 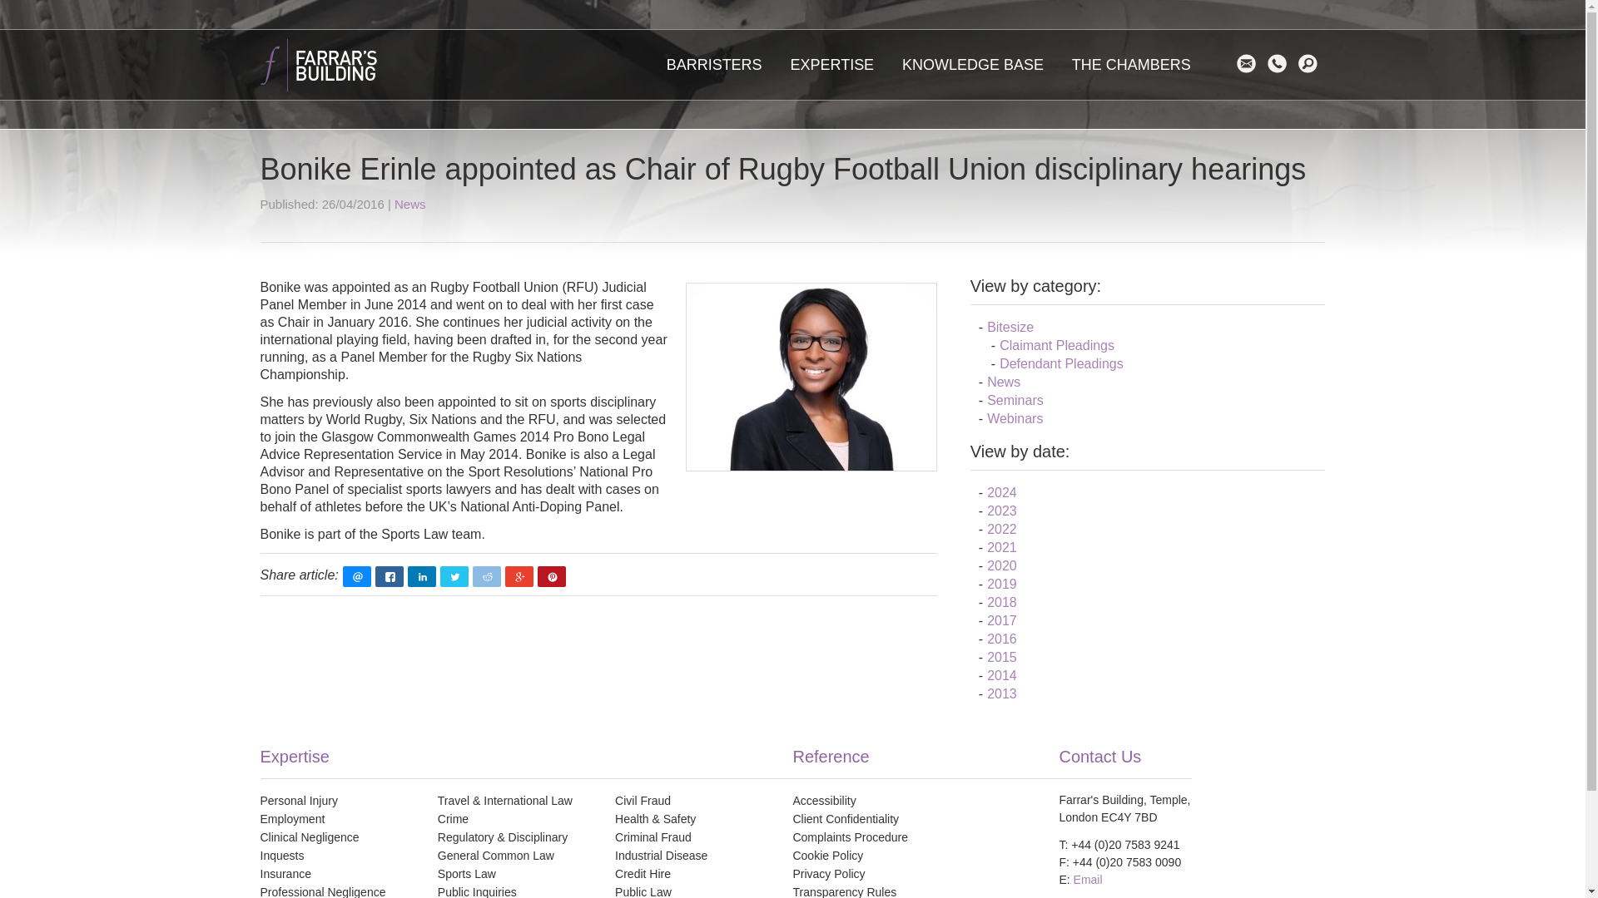 I want to click on Contact Us, so click(x=1280, y=63).